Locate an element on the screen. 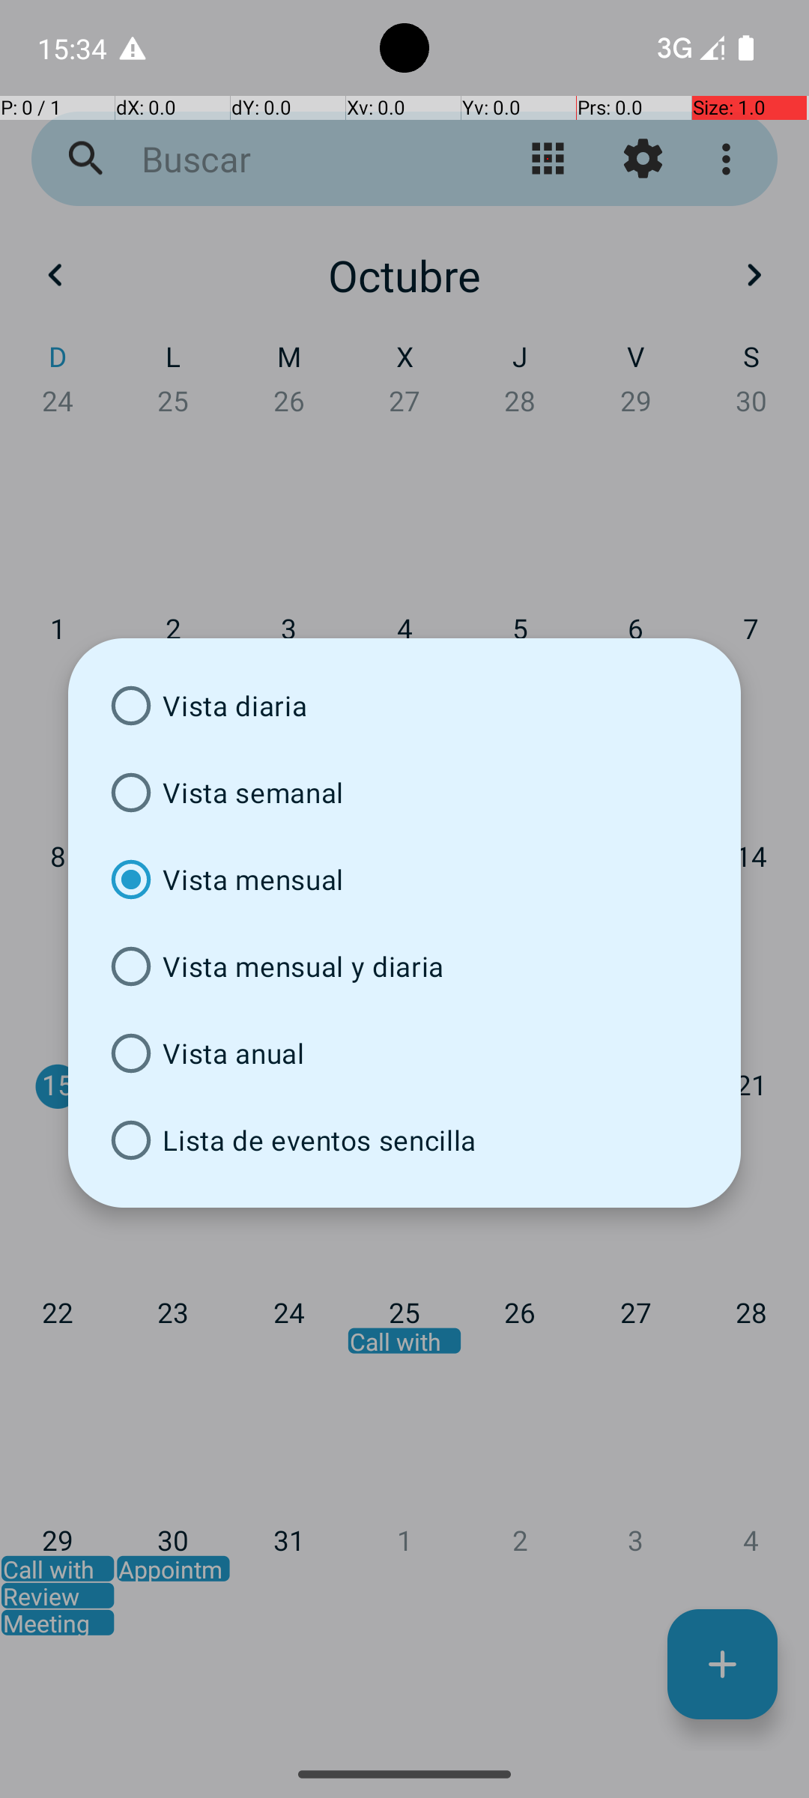 This screenshot has width=809, height=1798. Vista anual is located at coordinates (404, 1053).